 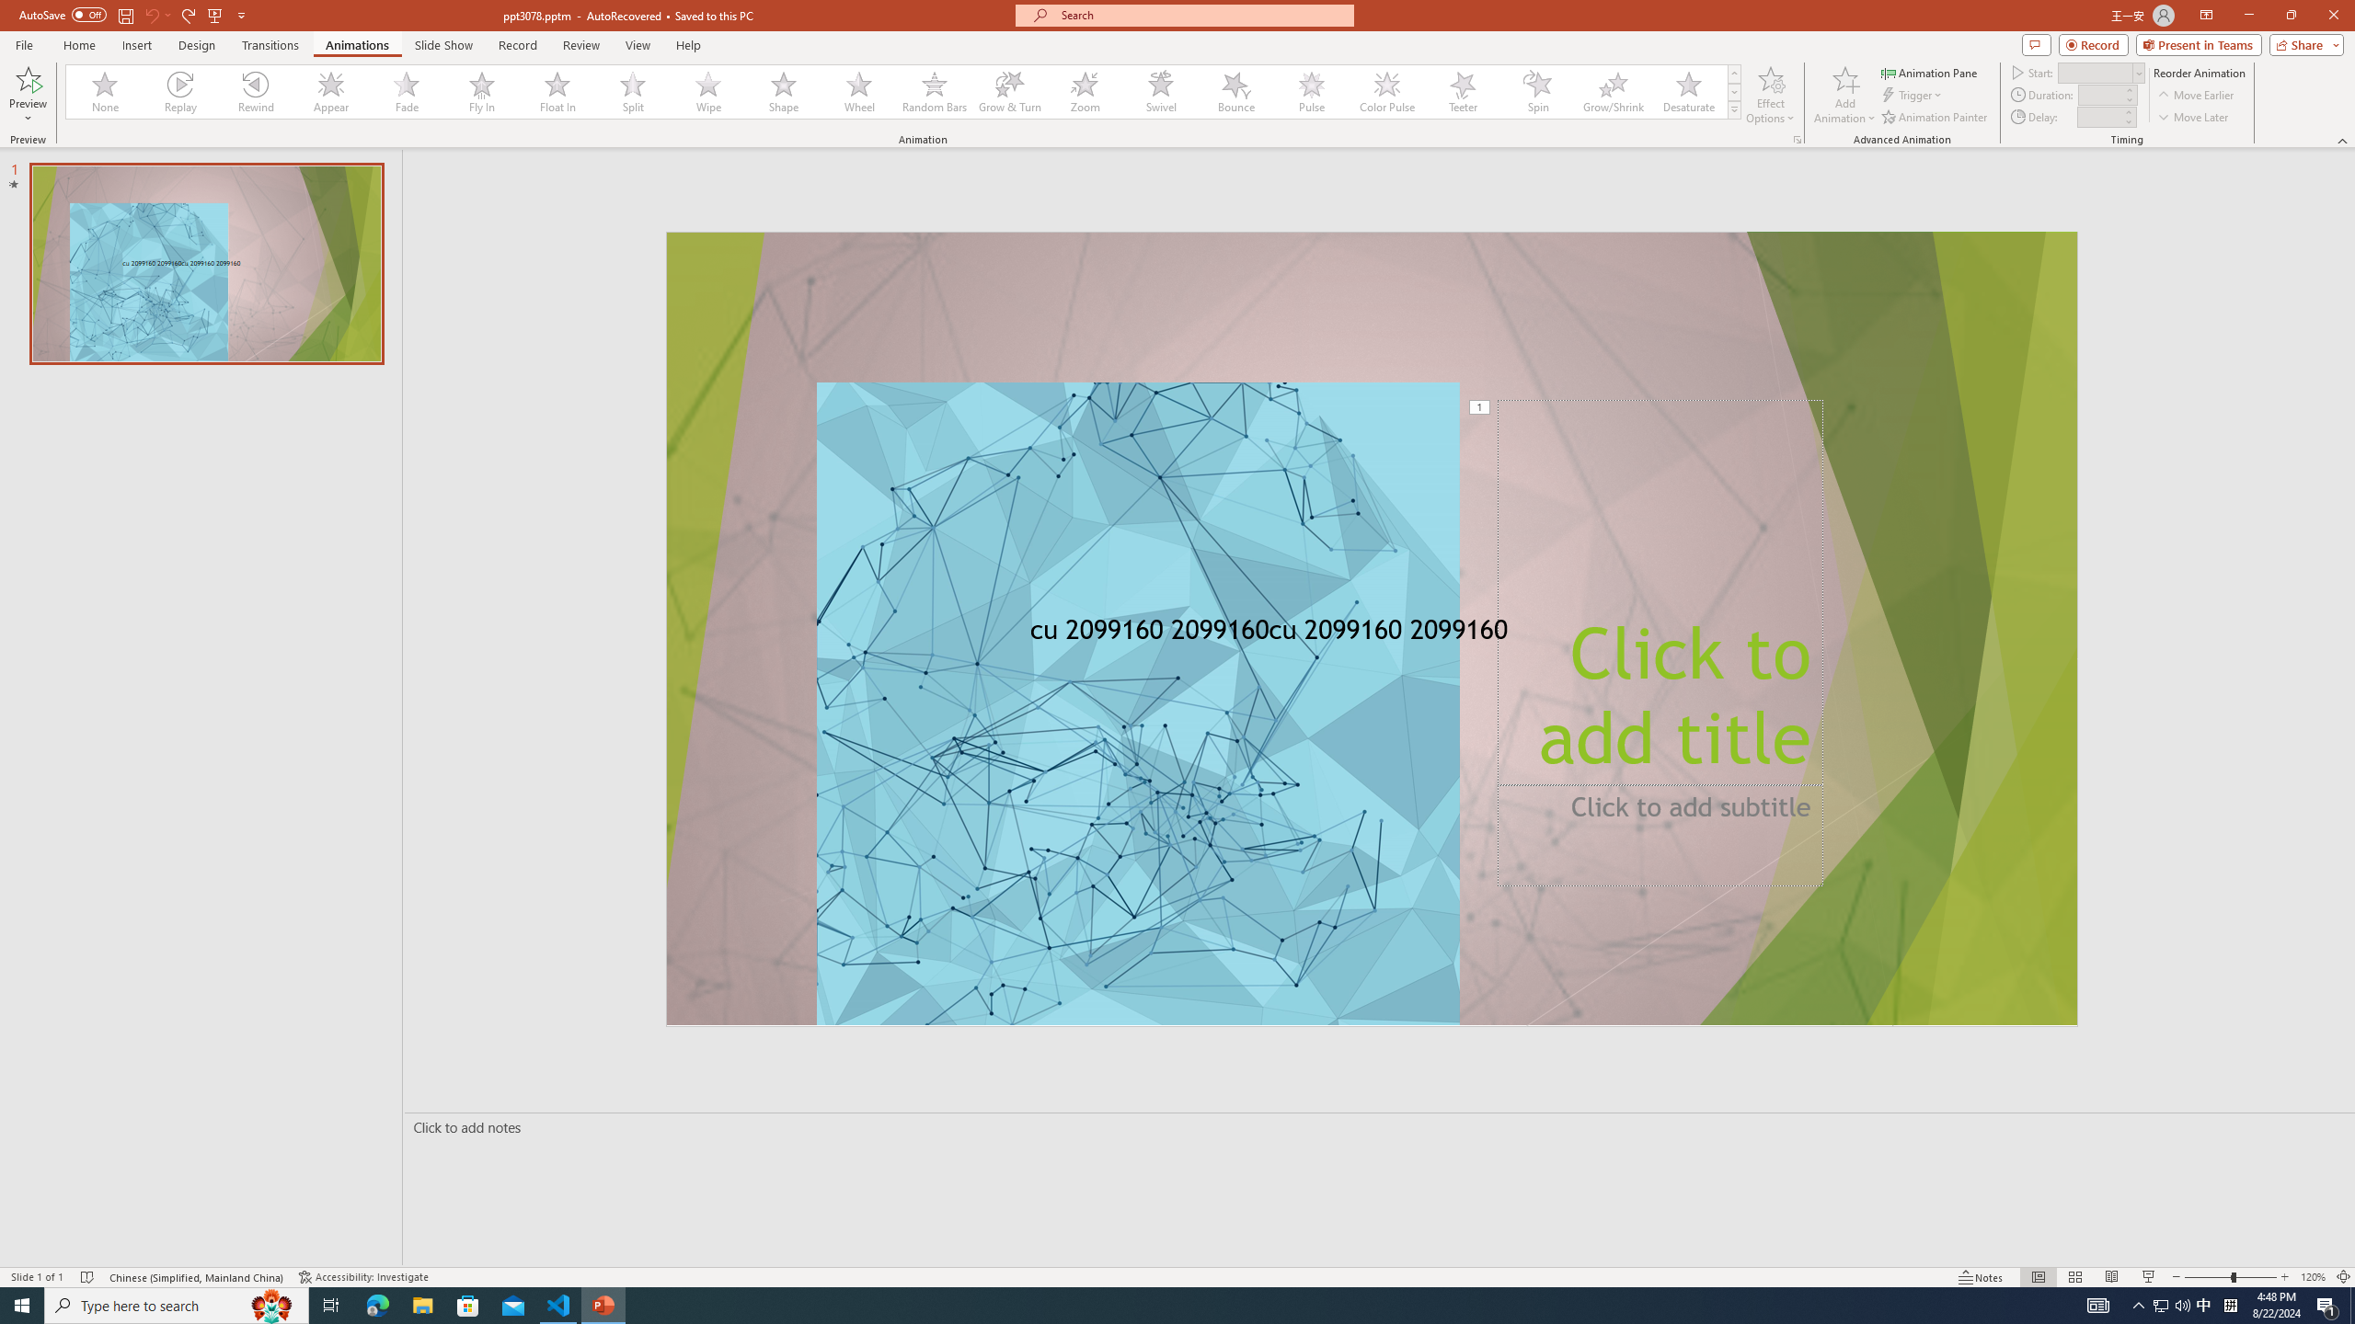 I want to click on Move Earlier, so click(x=2195, y=96).